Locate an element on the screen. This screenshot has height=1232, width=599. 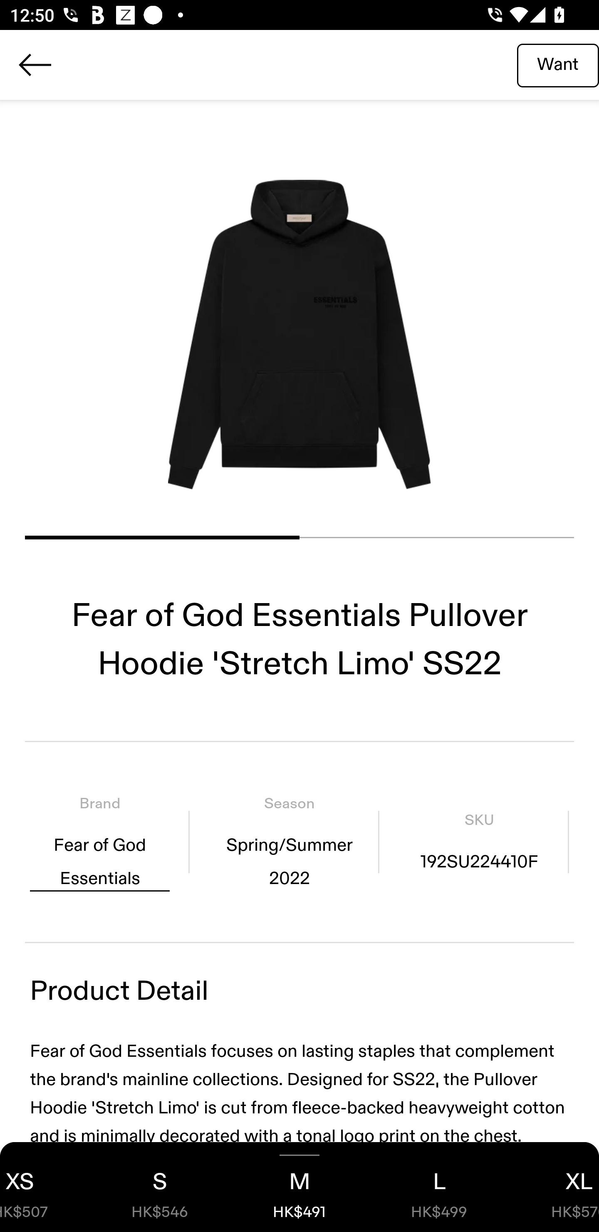
XL HK$570 is located at coordinates (554, 1187).